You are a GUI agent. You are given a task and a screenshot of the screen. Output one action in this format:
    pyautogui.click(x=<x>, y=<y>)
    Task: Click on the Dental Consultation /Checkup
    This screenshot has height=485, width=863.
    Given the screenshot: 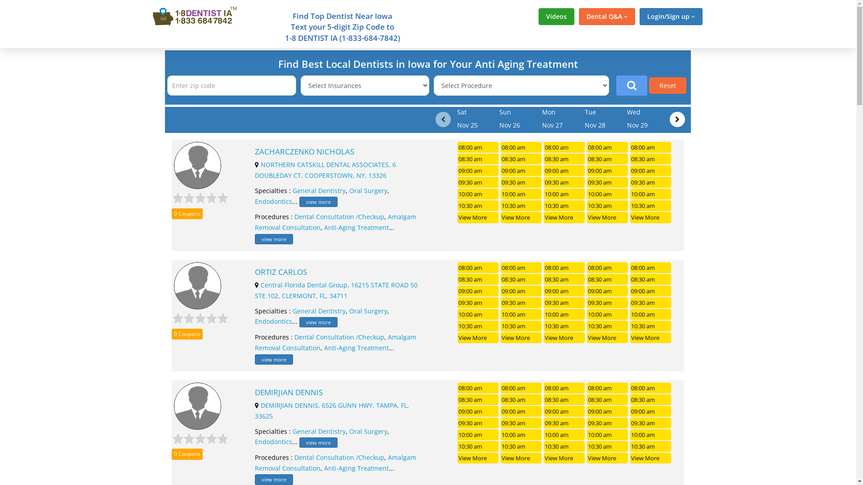 What is the action you would take?
    pyautogui.click(x=339, y=337)
    